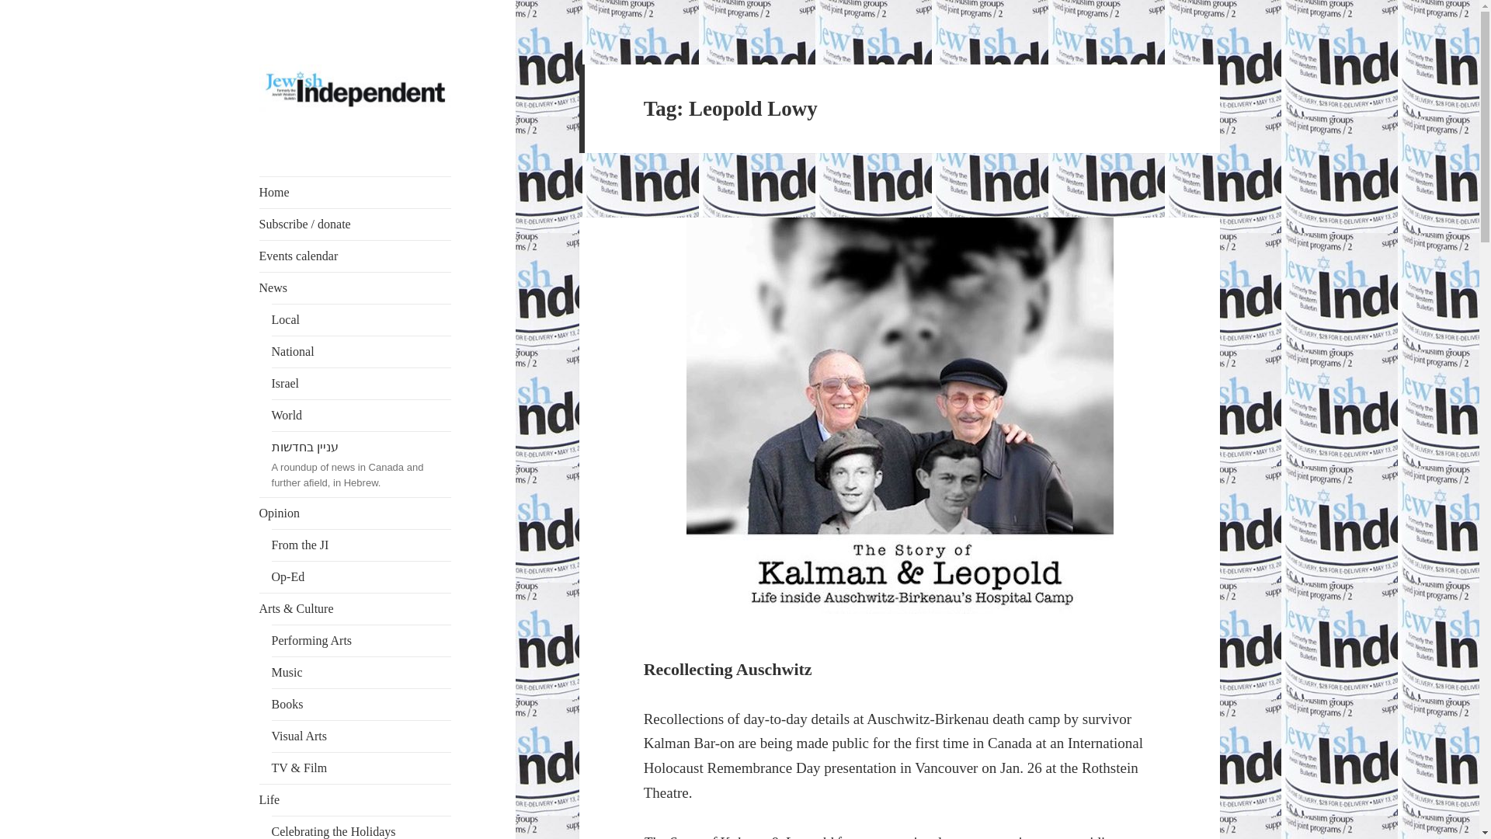  What do you see at coordinates (361, 384) in the screenshot?
I see `Israel` at bounding box center [361, 384].